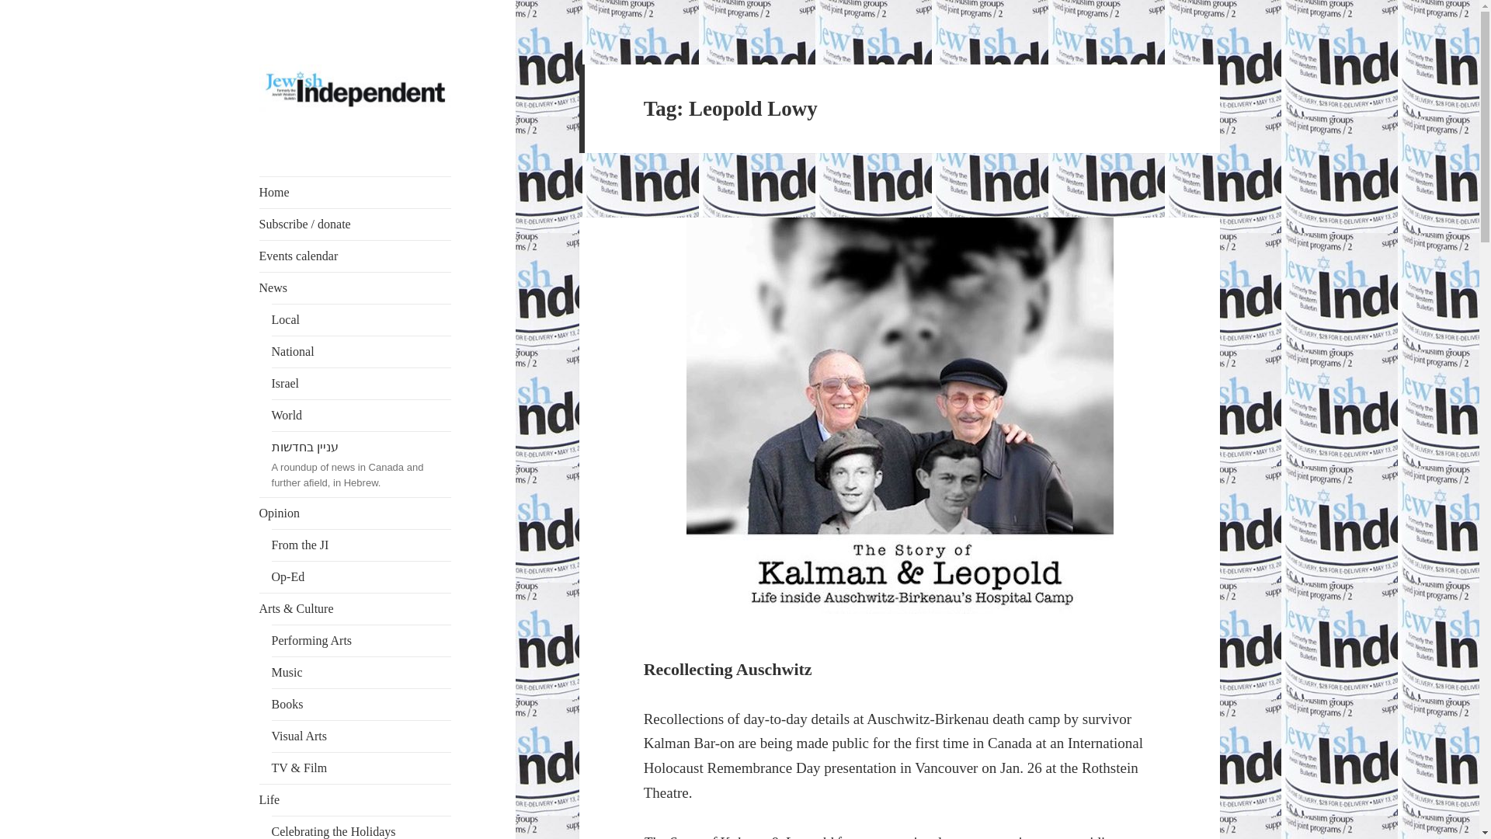  What do you see at coordinates (361, 384) in the screenshot?
I see `Israel` at bounding box center [361, 384].